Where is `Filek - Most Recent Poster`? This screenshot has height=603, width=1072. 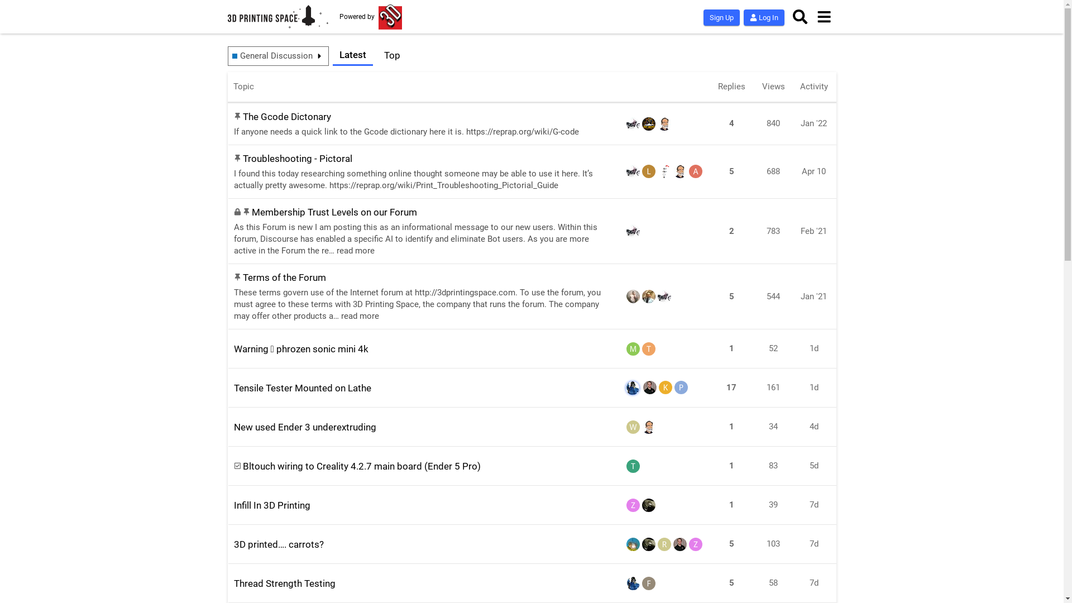 Filek - Most Recent Poster is located at coordinates (649, 583).